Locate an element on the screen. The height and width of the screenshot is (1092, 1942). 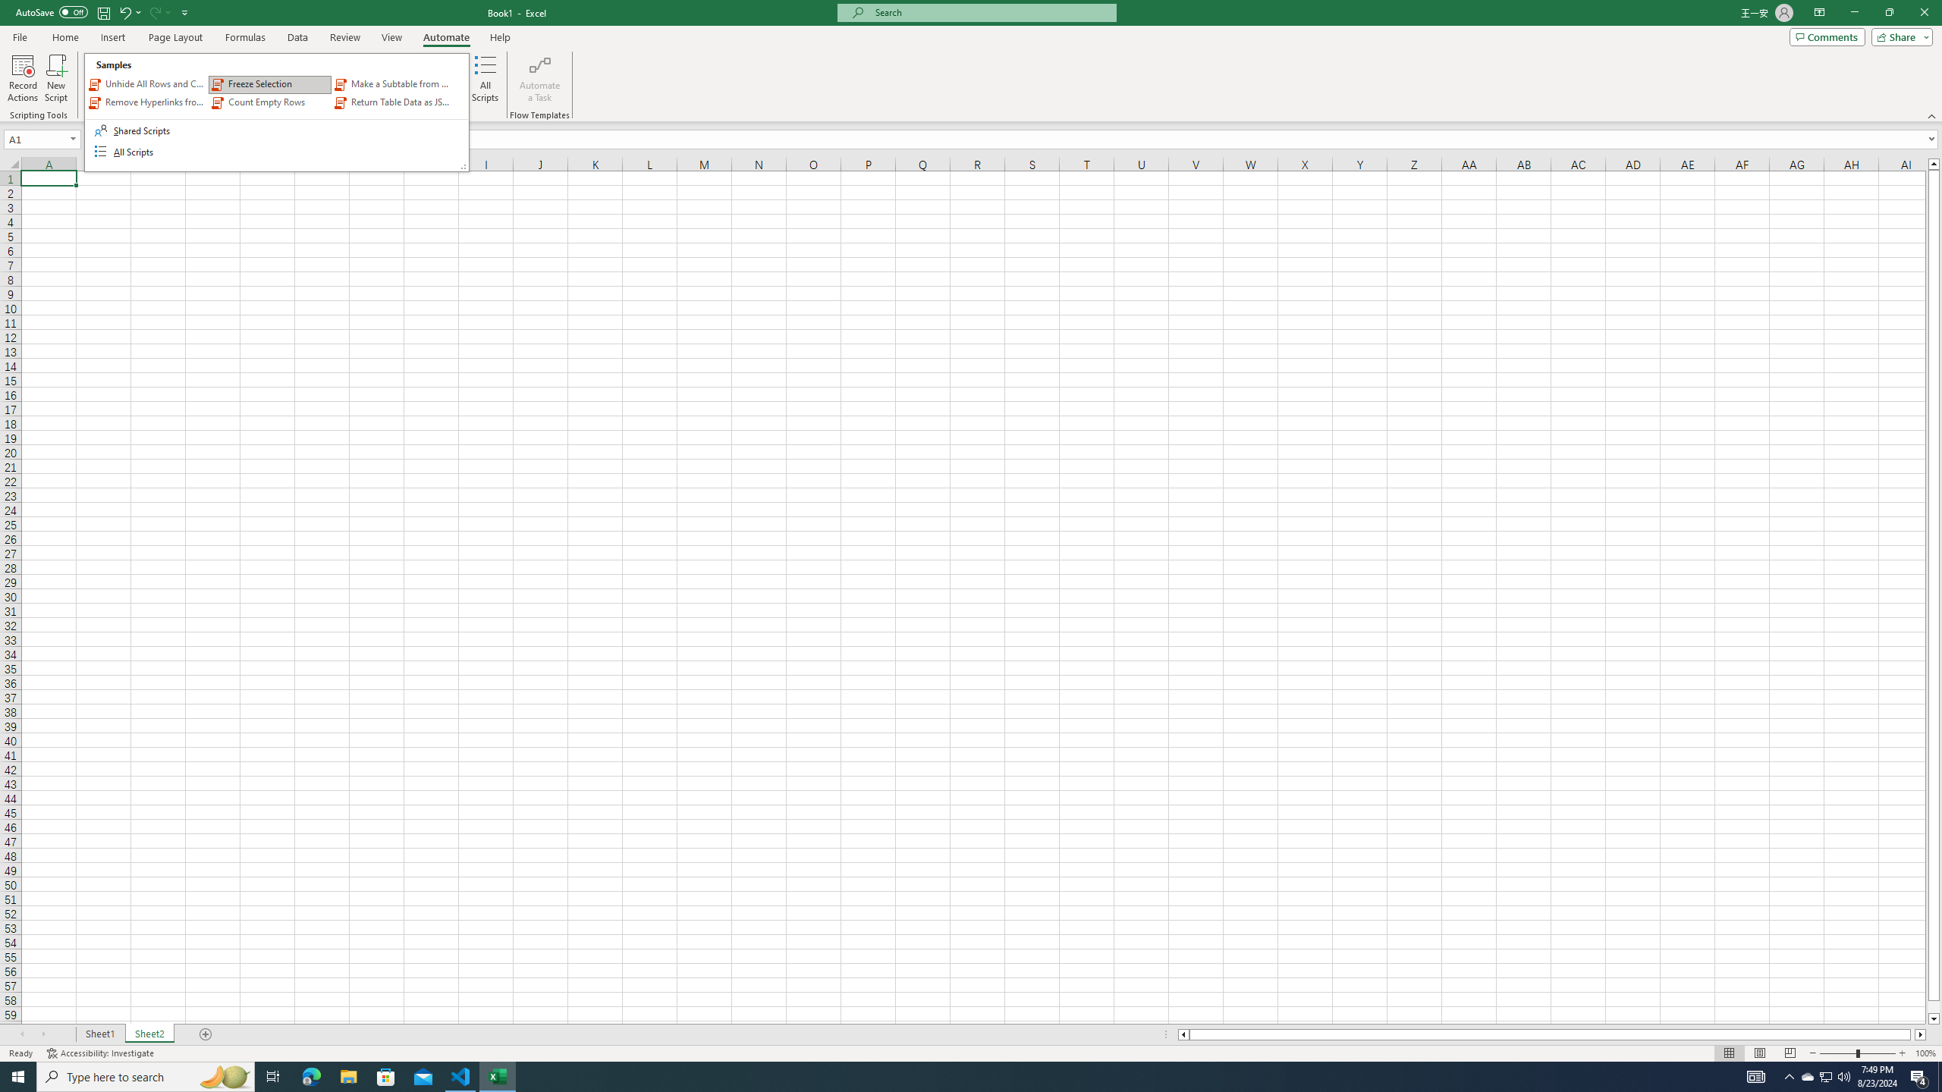
Zoom In is located at coordinates (1902, 1053).